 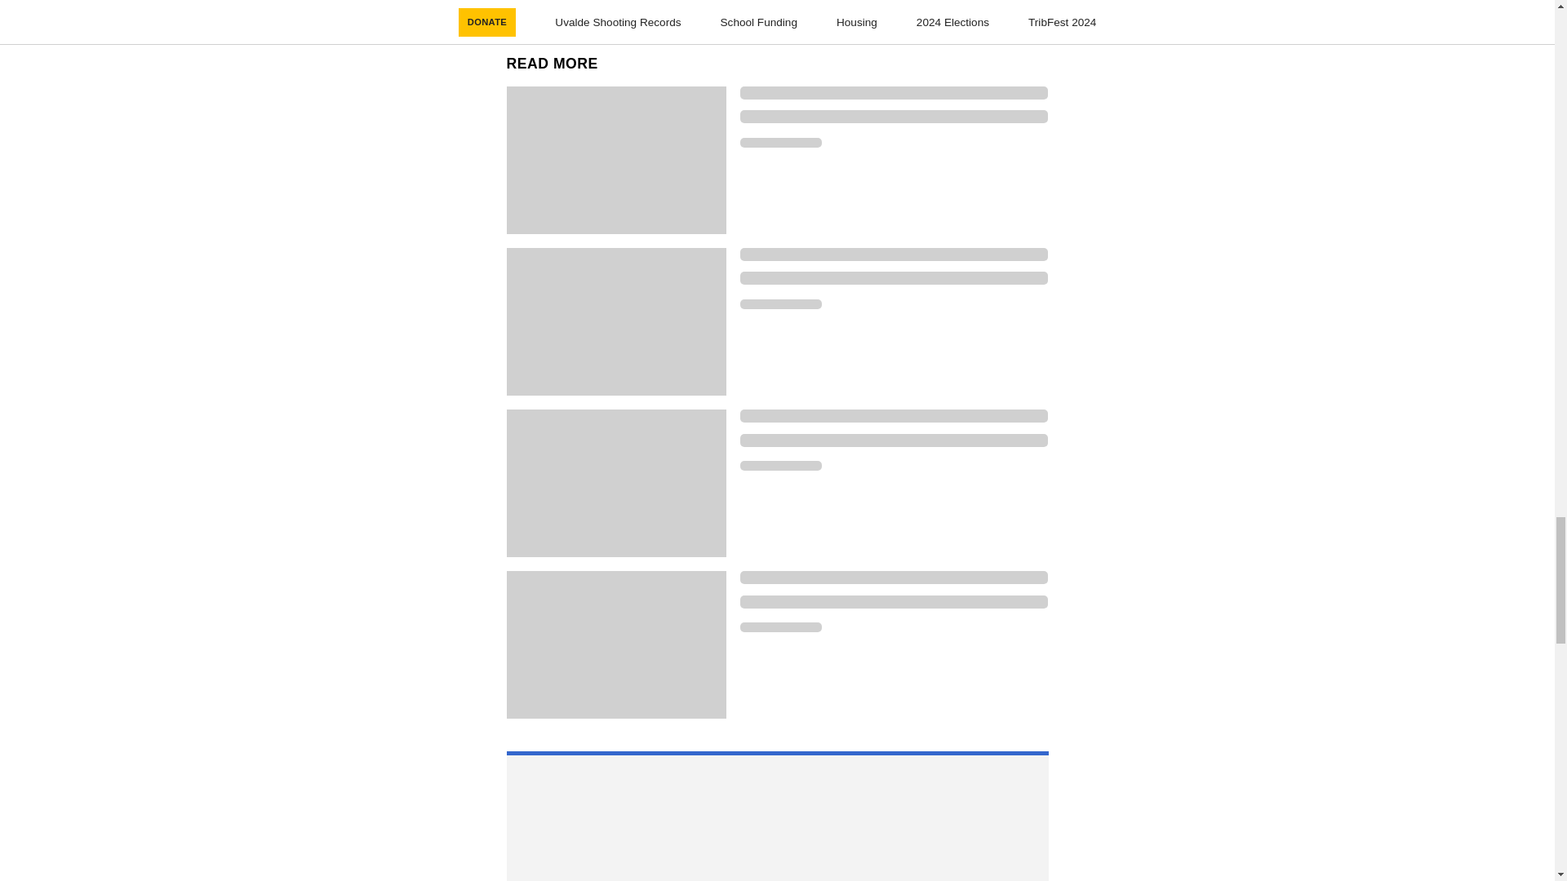 What do you see at coordinates (780, 142) in the screenshot?
I see `Loading indicator` at bounding box center [780, 142].